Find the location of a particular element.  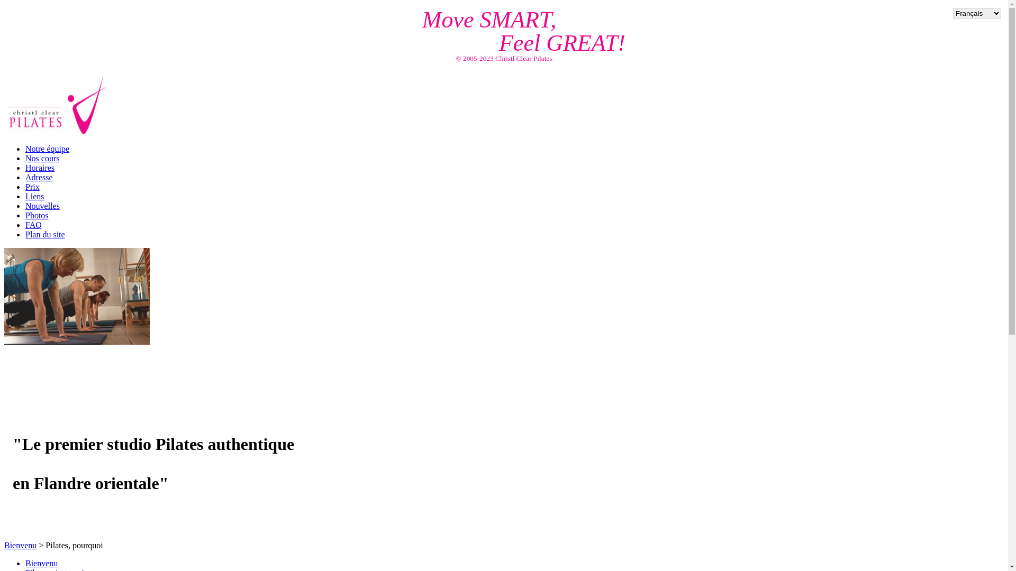

Horaires is located at coordinates (40, 168).